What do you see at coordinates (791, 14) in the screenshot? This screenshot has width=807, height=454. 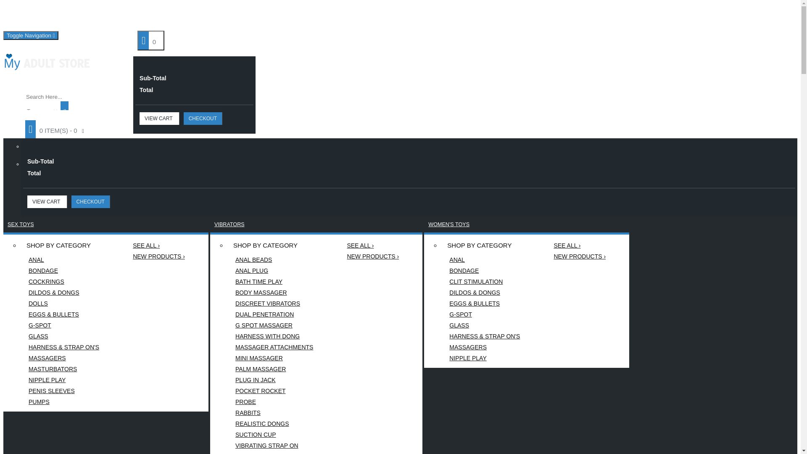 I see `AUD` at bounding box center [791, 14].